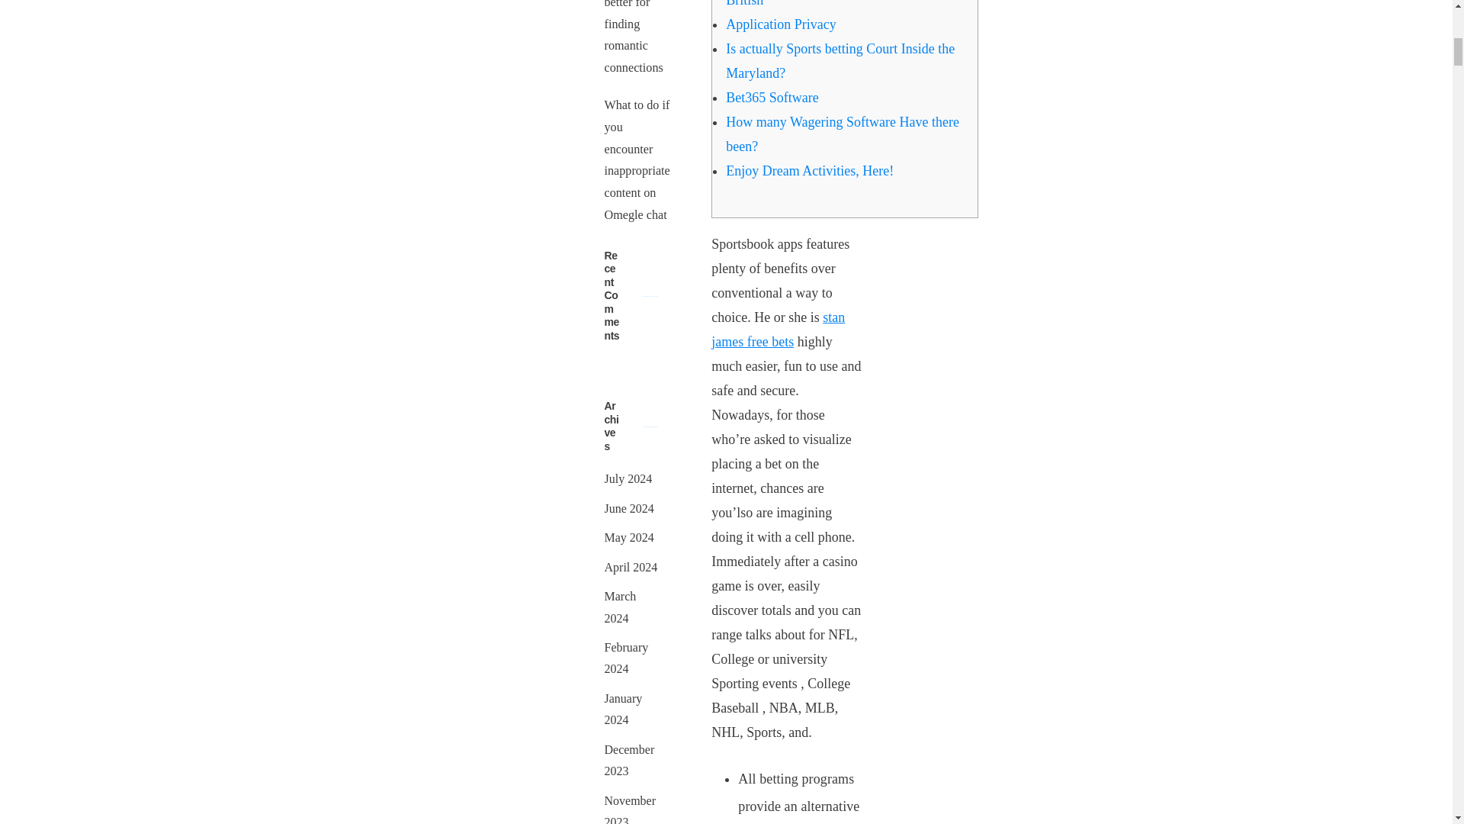 Image resolution: width=1464 pixels, height=824 pixels. I want to click on Application Privacy, so click(781, 24).